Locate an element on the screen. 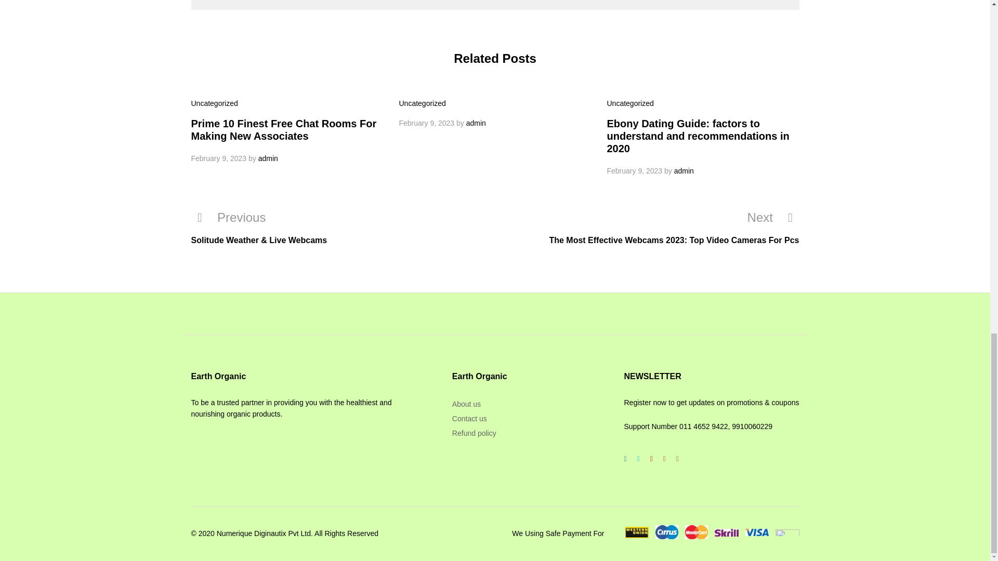 The height and width of the screenshot is (561, 998). Uncategorized is located at coordinates (423, 103).